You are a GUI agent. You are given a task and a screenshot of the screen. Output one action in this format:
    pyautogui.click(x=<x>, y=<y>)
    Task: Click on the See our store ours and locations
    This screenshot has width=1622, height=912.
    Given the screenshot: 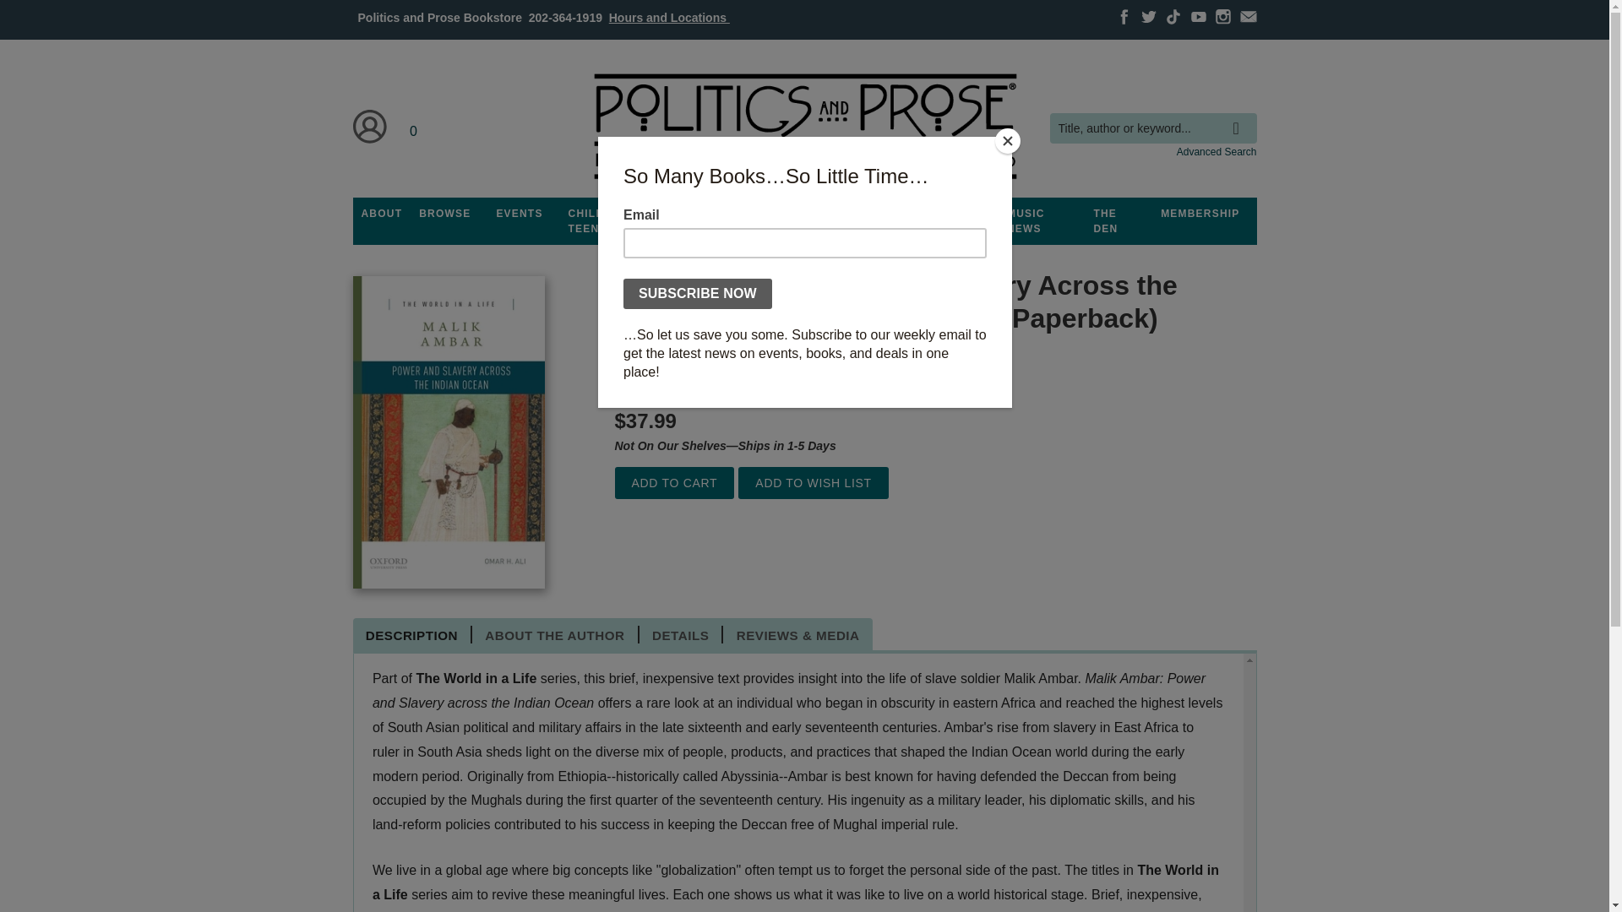 What is the action you would take?
    pyautogui.click(x=669, y=17)
    